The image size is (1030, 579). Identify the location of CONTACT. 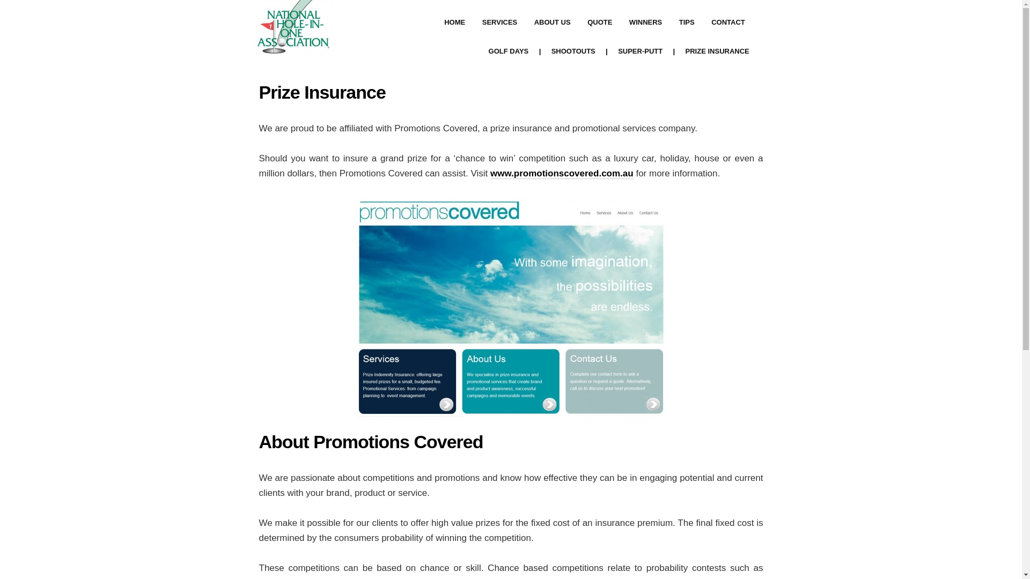
(728, 23).